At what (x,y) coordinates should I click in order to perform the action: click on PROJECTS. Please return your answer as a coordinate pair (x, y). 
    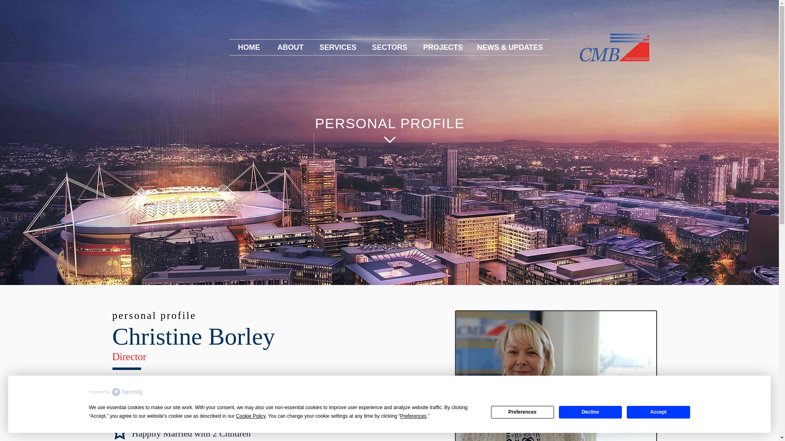
    Looking at the image, I should click on (442, 47).